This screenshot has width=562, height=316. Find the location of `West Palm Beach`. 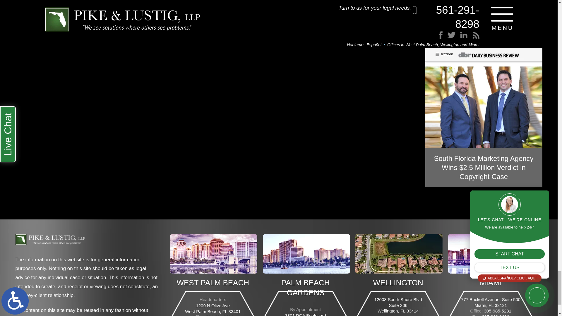

West Palm Beach is located at coordinates (214, 254).